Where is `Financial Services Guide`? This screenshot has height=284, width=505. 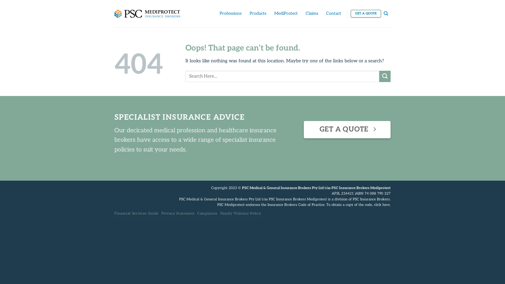
Financial Services Guide is located at coordinates (137, 214).